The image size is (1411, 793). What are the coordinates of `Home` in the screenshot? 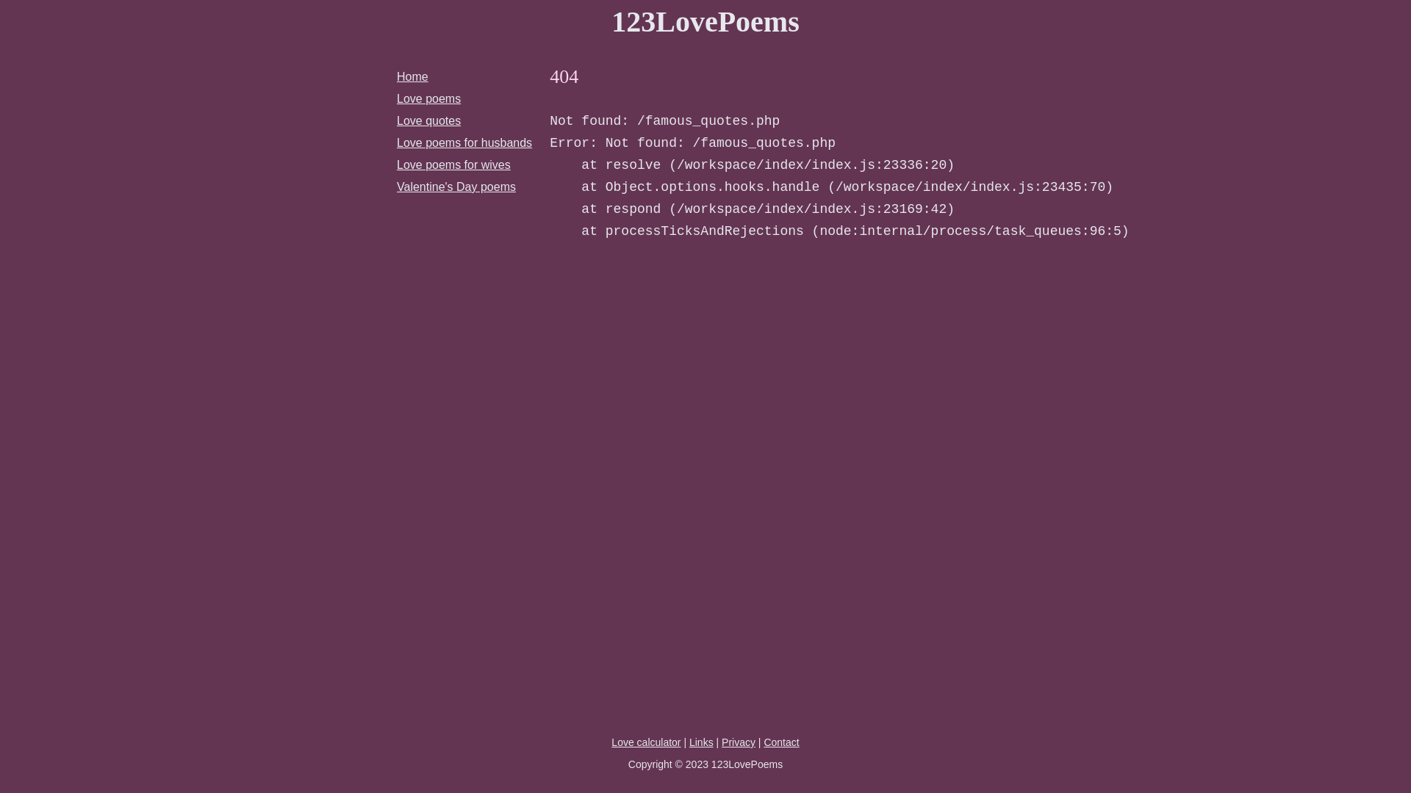 It's located at (413, 76).